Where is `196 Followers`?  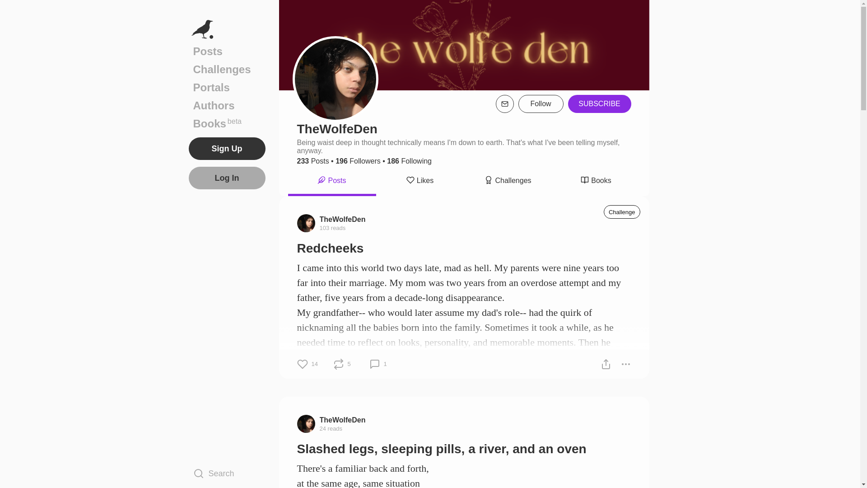
196 Followers is located at coordinates (358, 161).